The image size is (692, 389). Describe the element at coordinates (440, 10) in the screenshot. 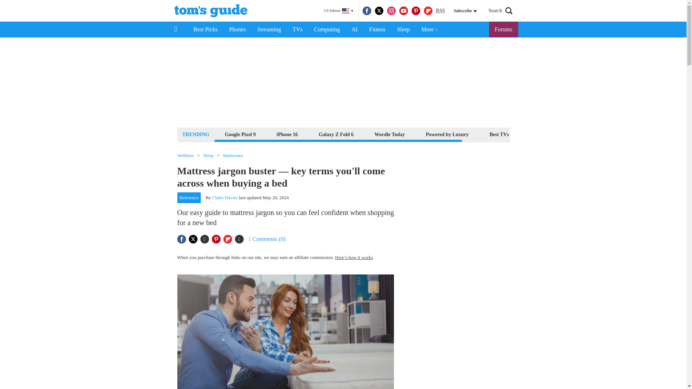

I see `Really Simple Syndication` at that location.